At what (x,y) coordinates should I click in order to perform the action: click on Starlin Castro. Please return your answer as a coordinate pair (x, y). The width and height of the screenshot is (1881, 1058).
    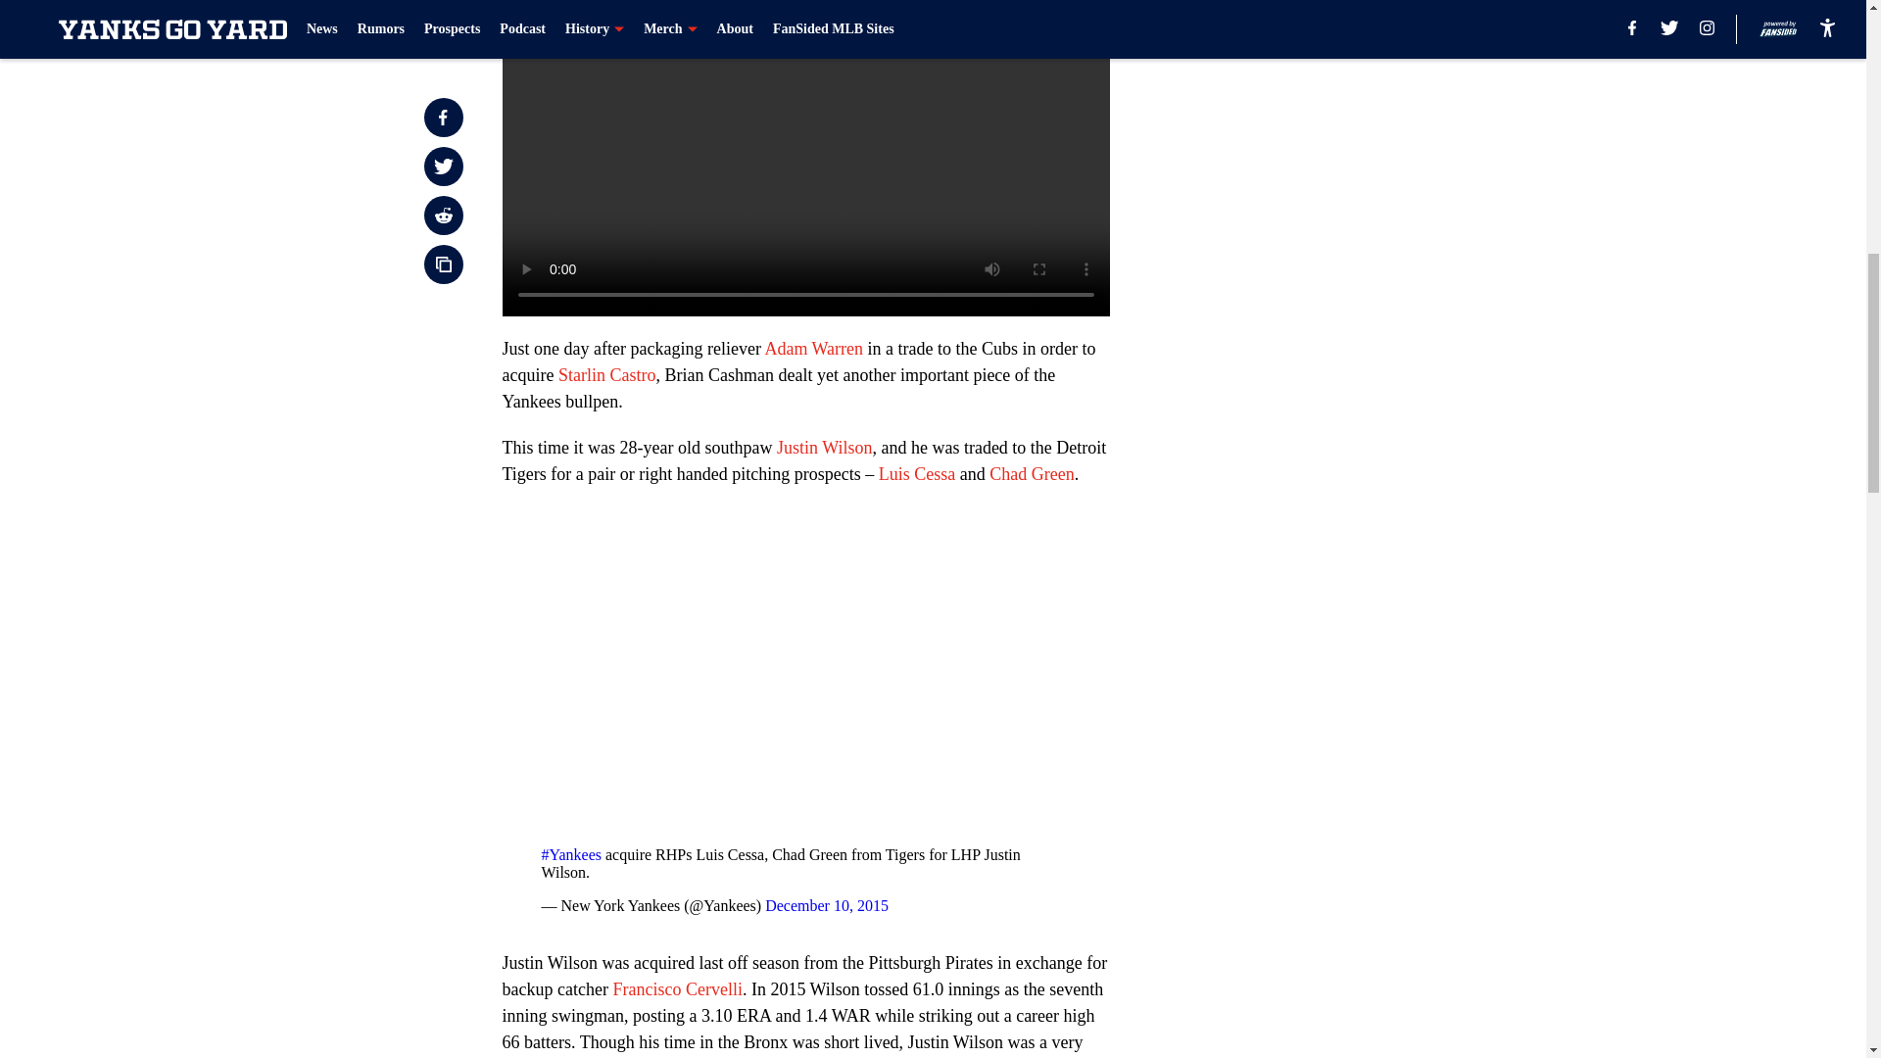
    Looking at the image, I should click on (607, 374).